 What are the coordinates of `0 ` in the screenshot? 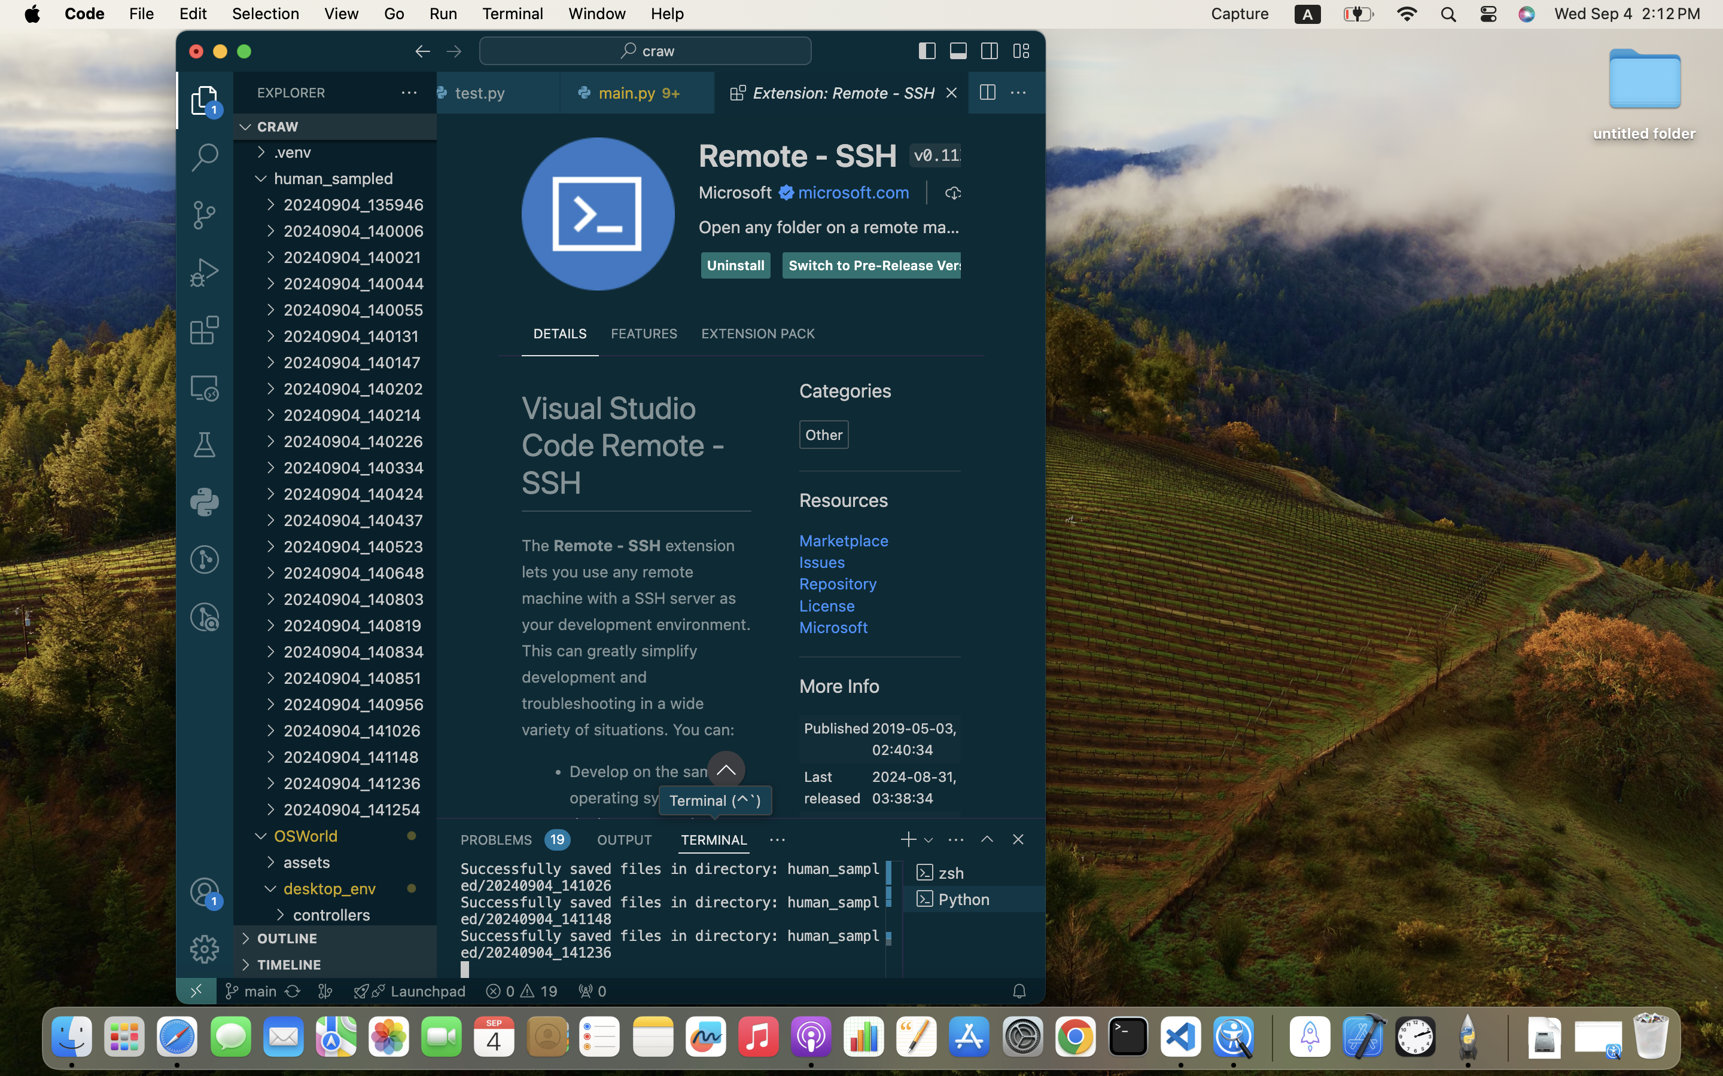 It's located at (205, 273).